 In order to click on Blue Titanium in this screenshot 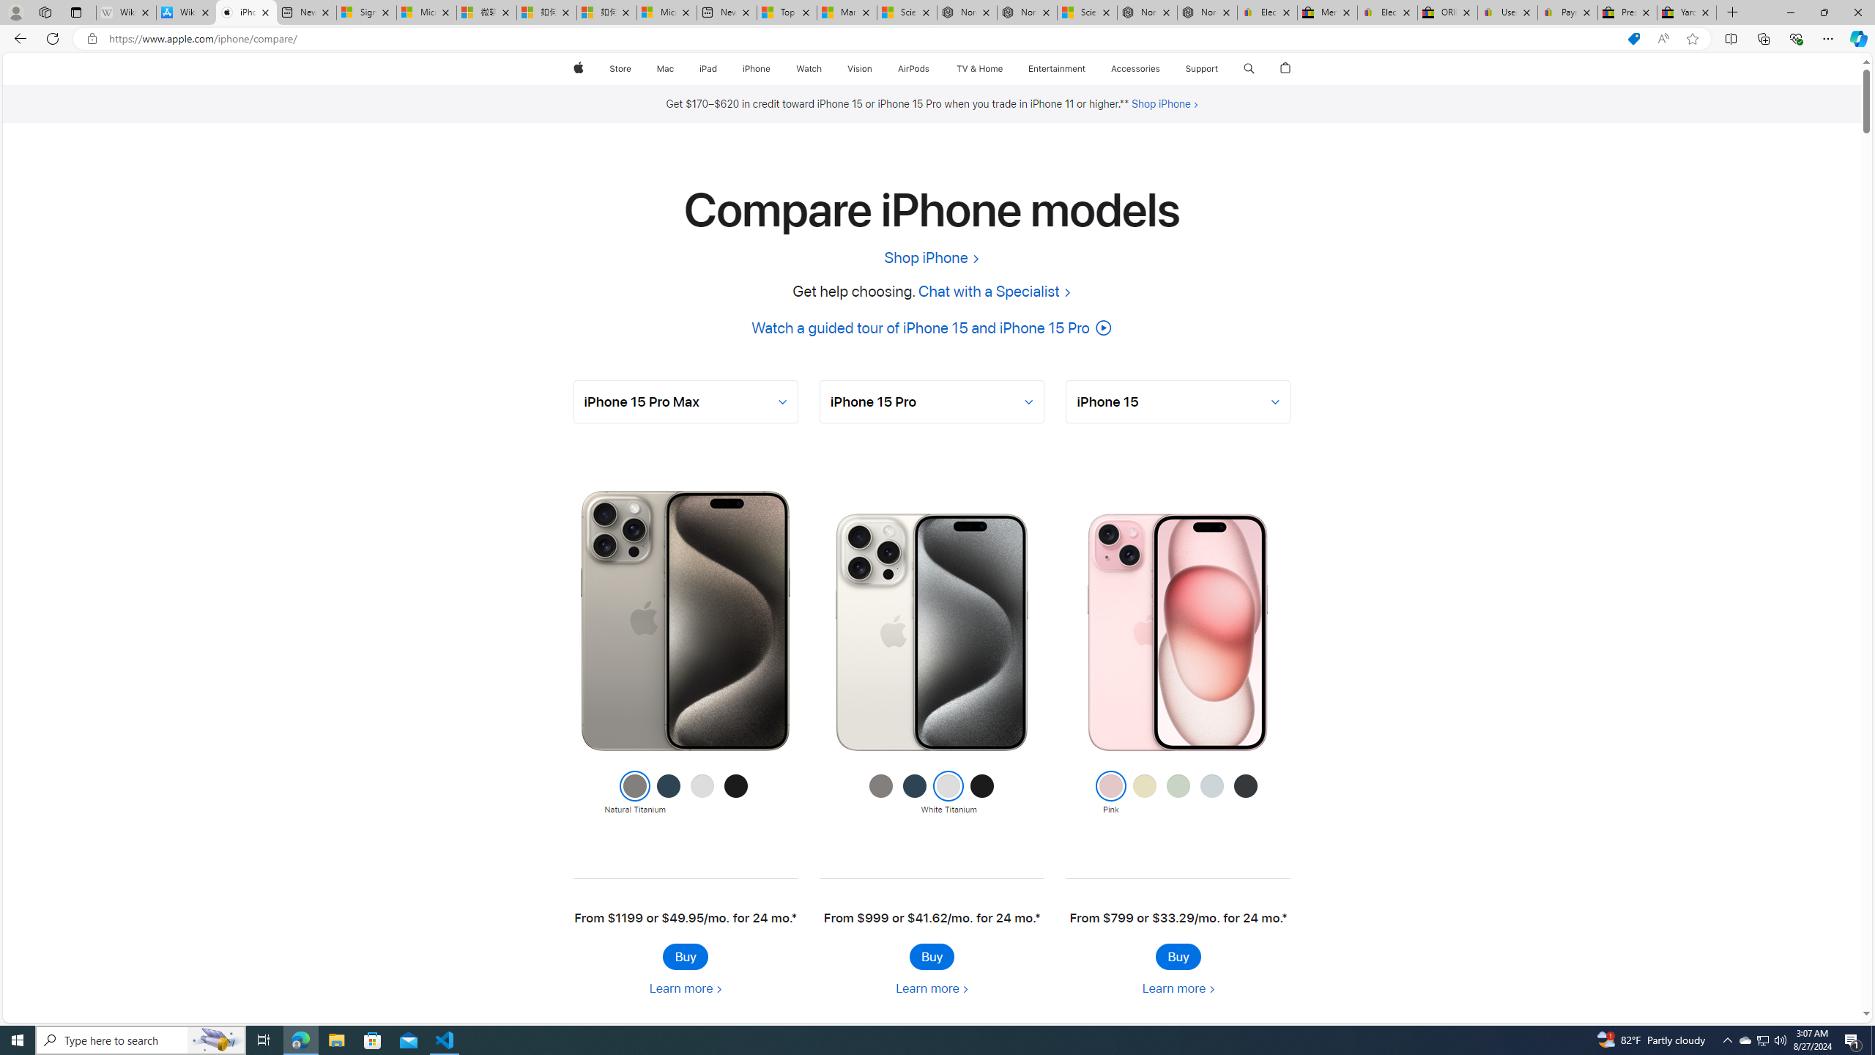, I will do `click(914, 793)`.